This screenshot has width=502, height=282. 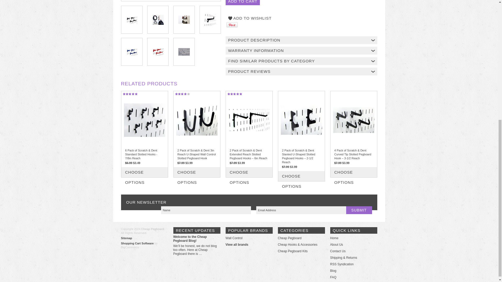 I want to click on Add to Wishlist, so click(x=250, y=18).